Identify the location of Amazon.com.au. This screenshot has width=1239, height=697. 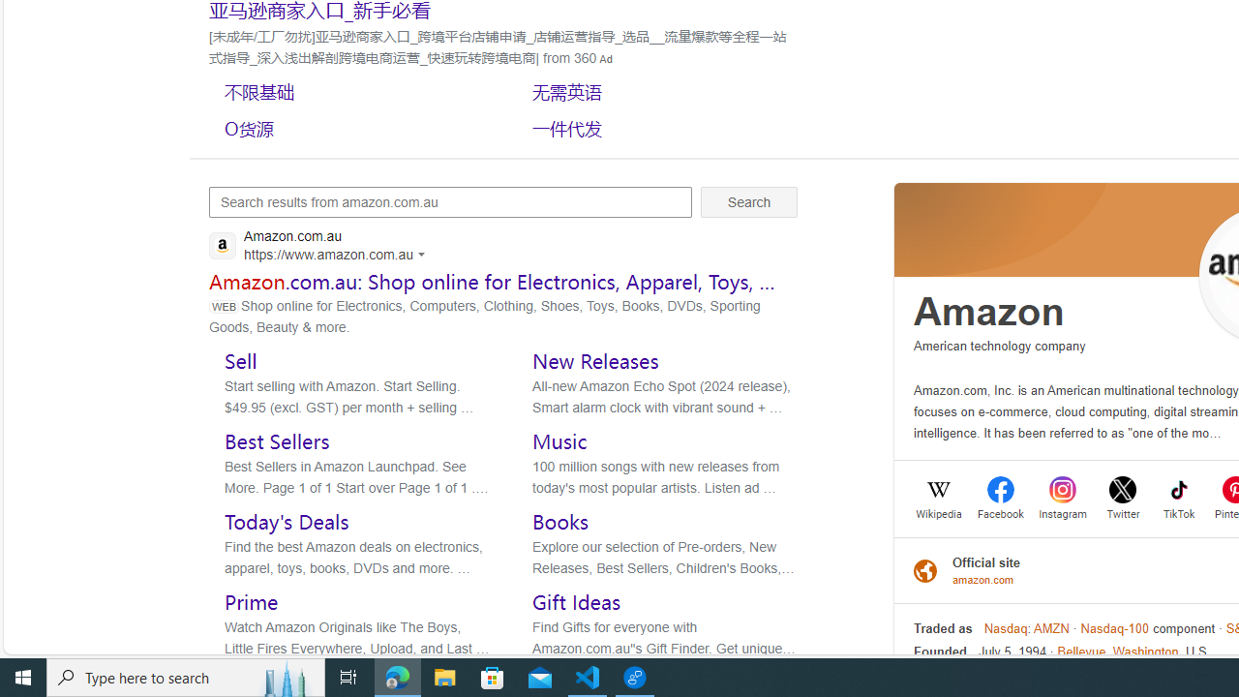
(322, 248).